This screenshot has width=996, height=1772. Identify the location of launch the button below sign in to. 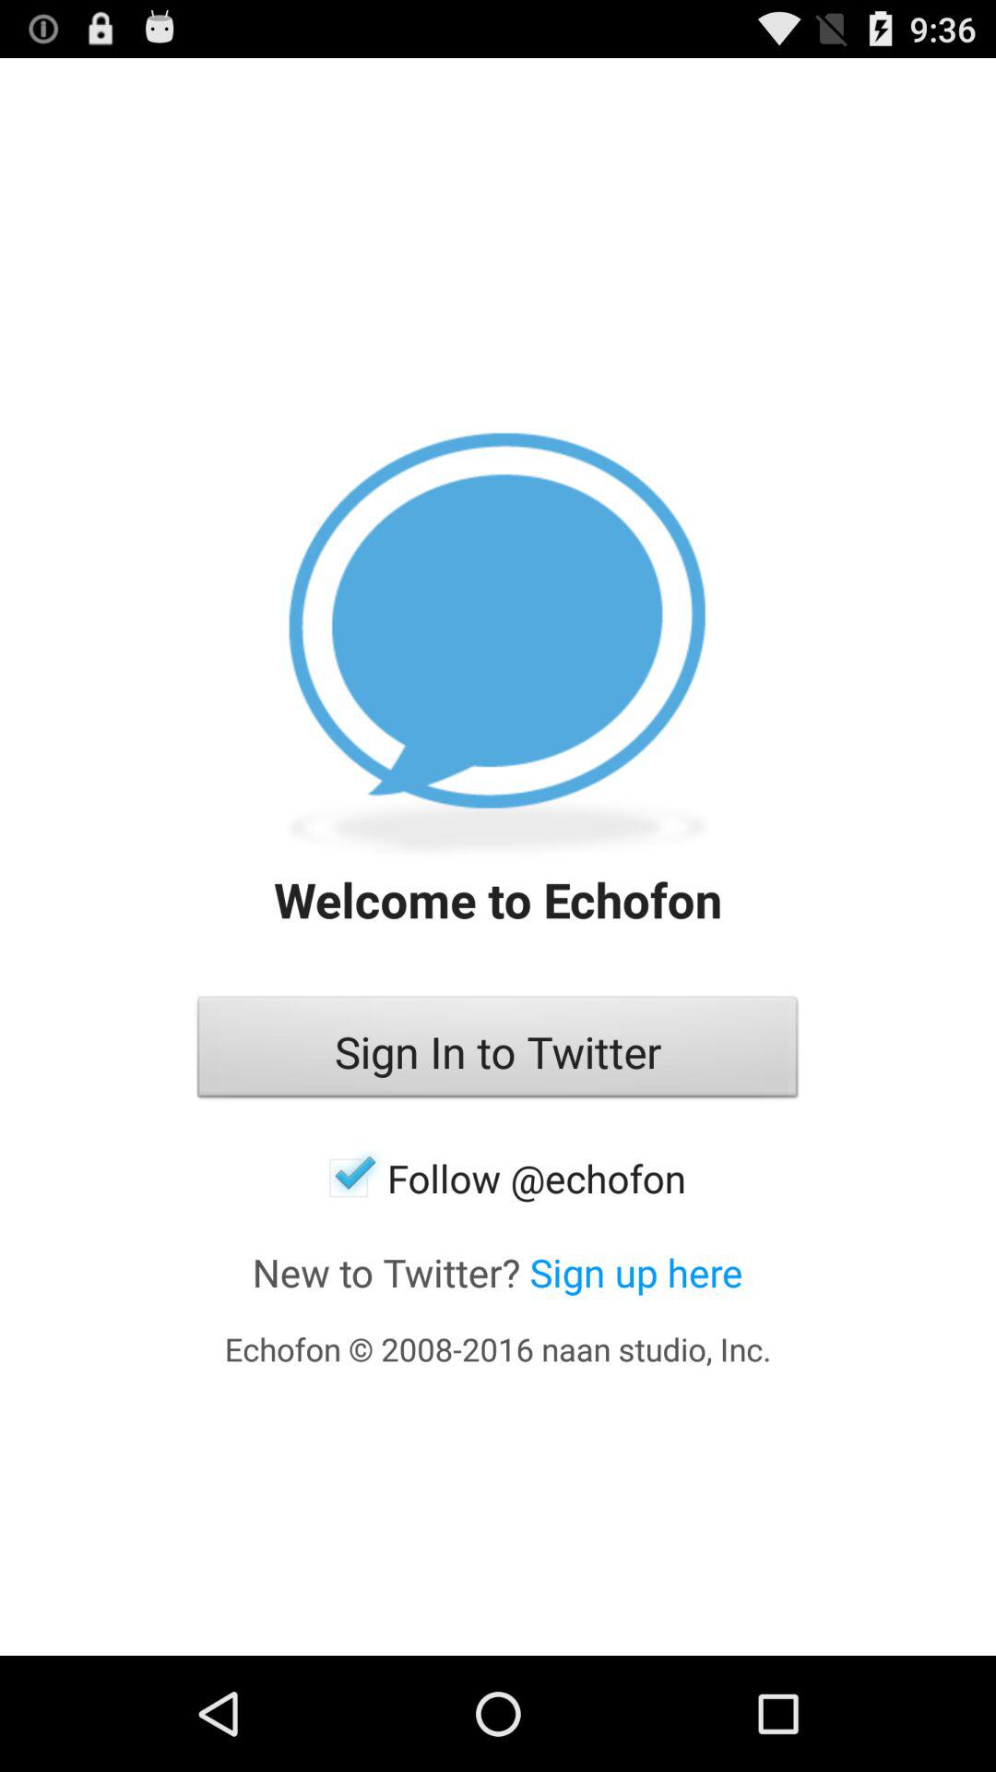
(498, 1178).